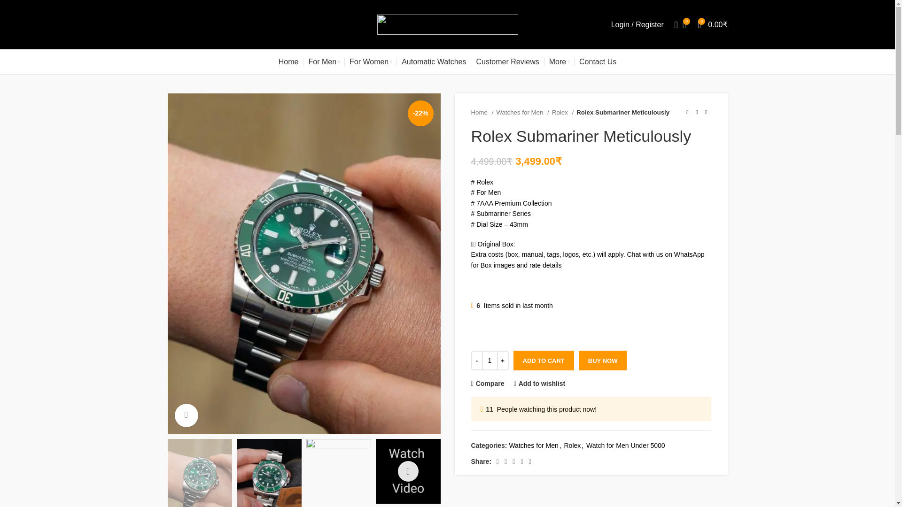  What do you see at coordinates (324, 62) in the screenshot?
I see `For Men` at bounding box center [324, 62].